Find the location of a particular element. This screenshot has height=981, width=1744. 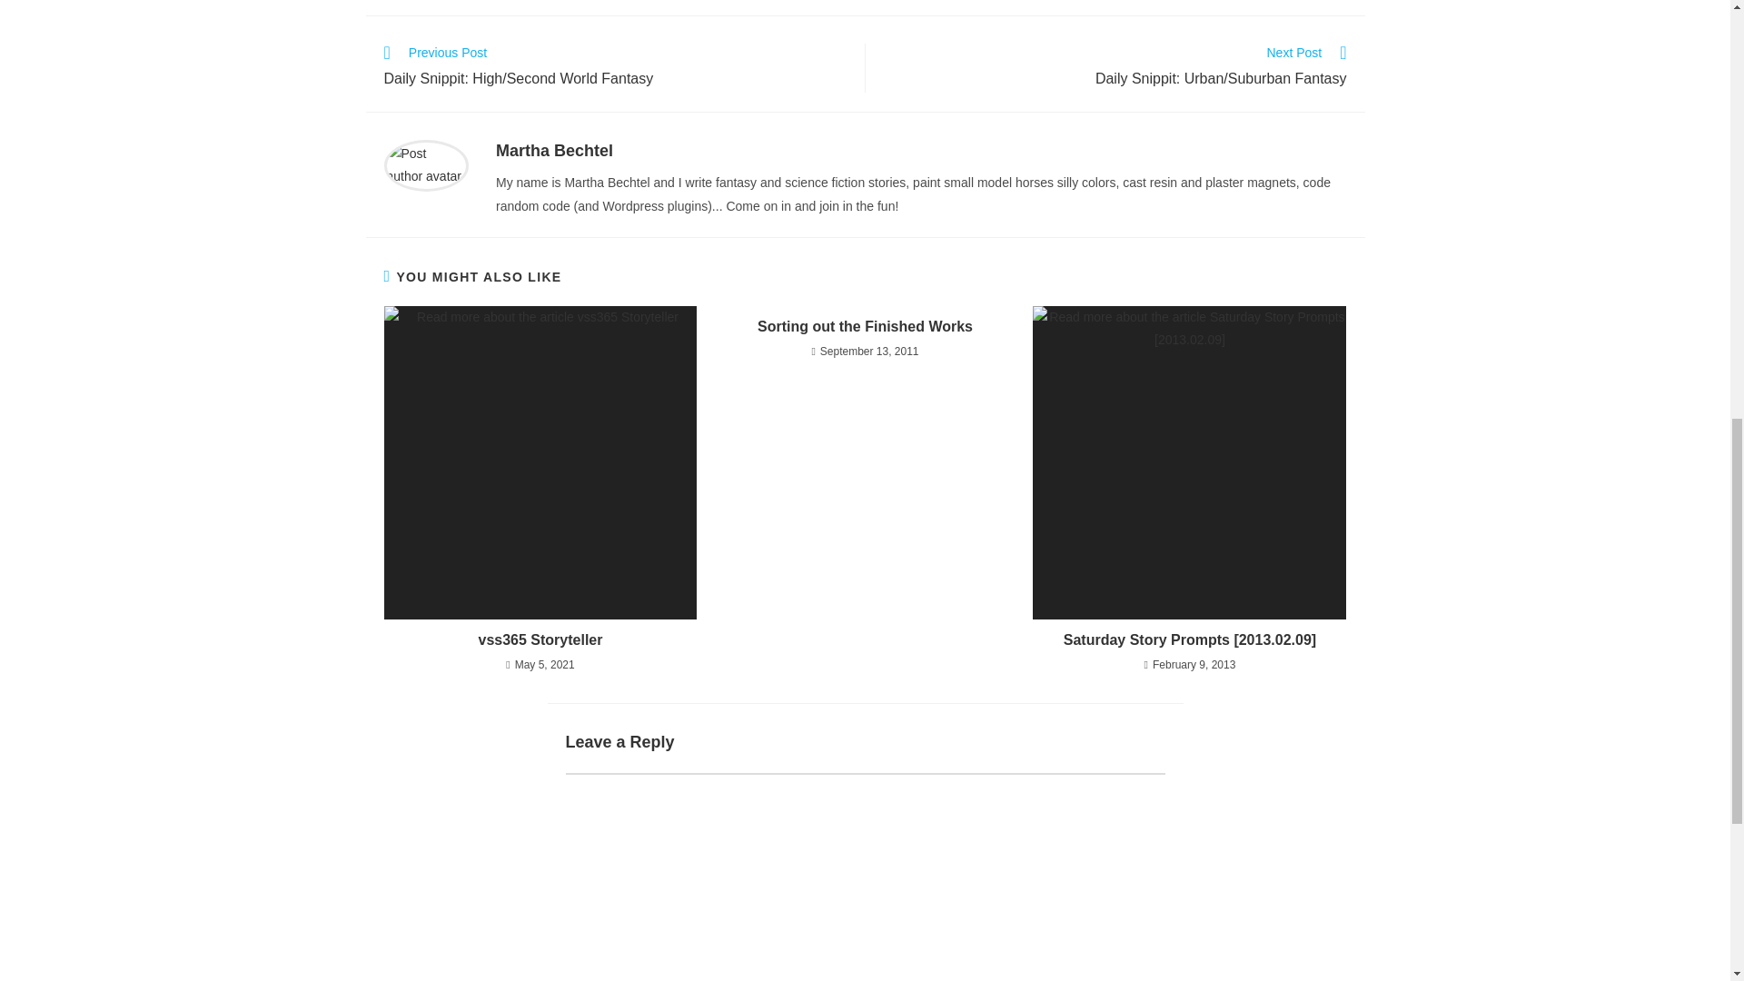

Visit author page is located at coordinates (426, 163).